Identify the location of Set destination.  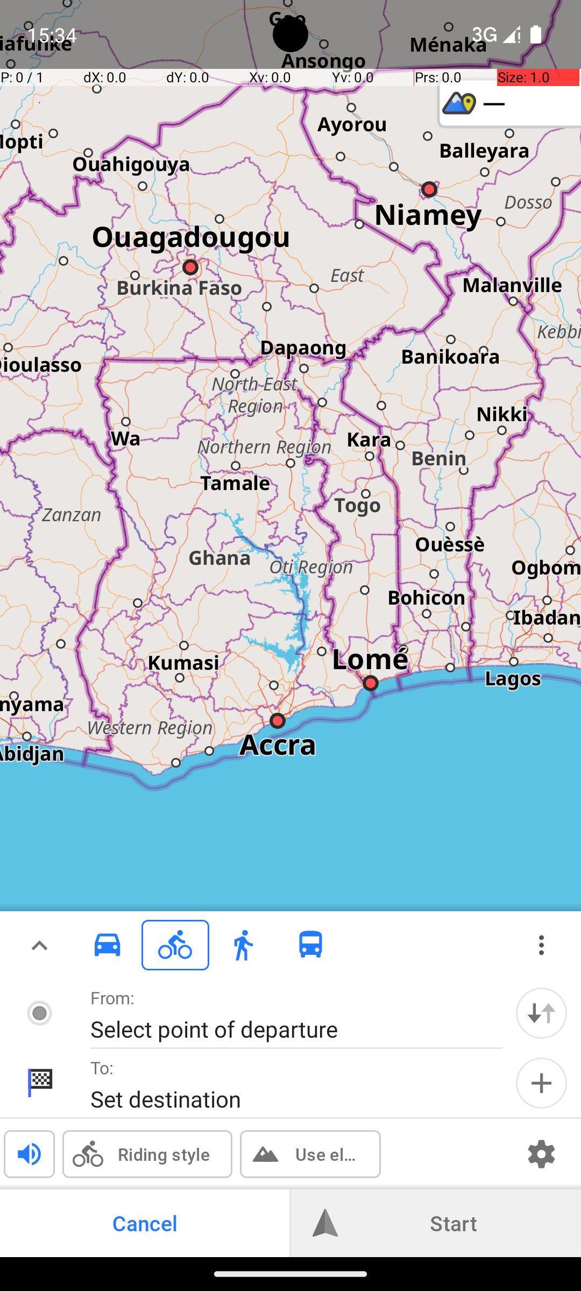
(285, 1098).